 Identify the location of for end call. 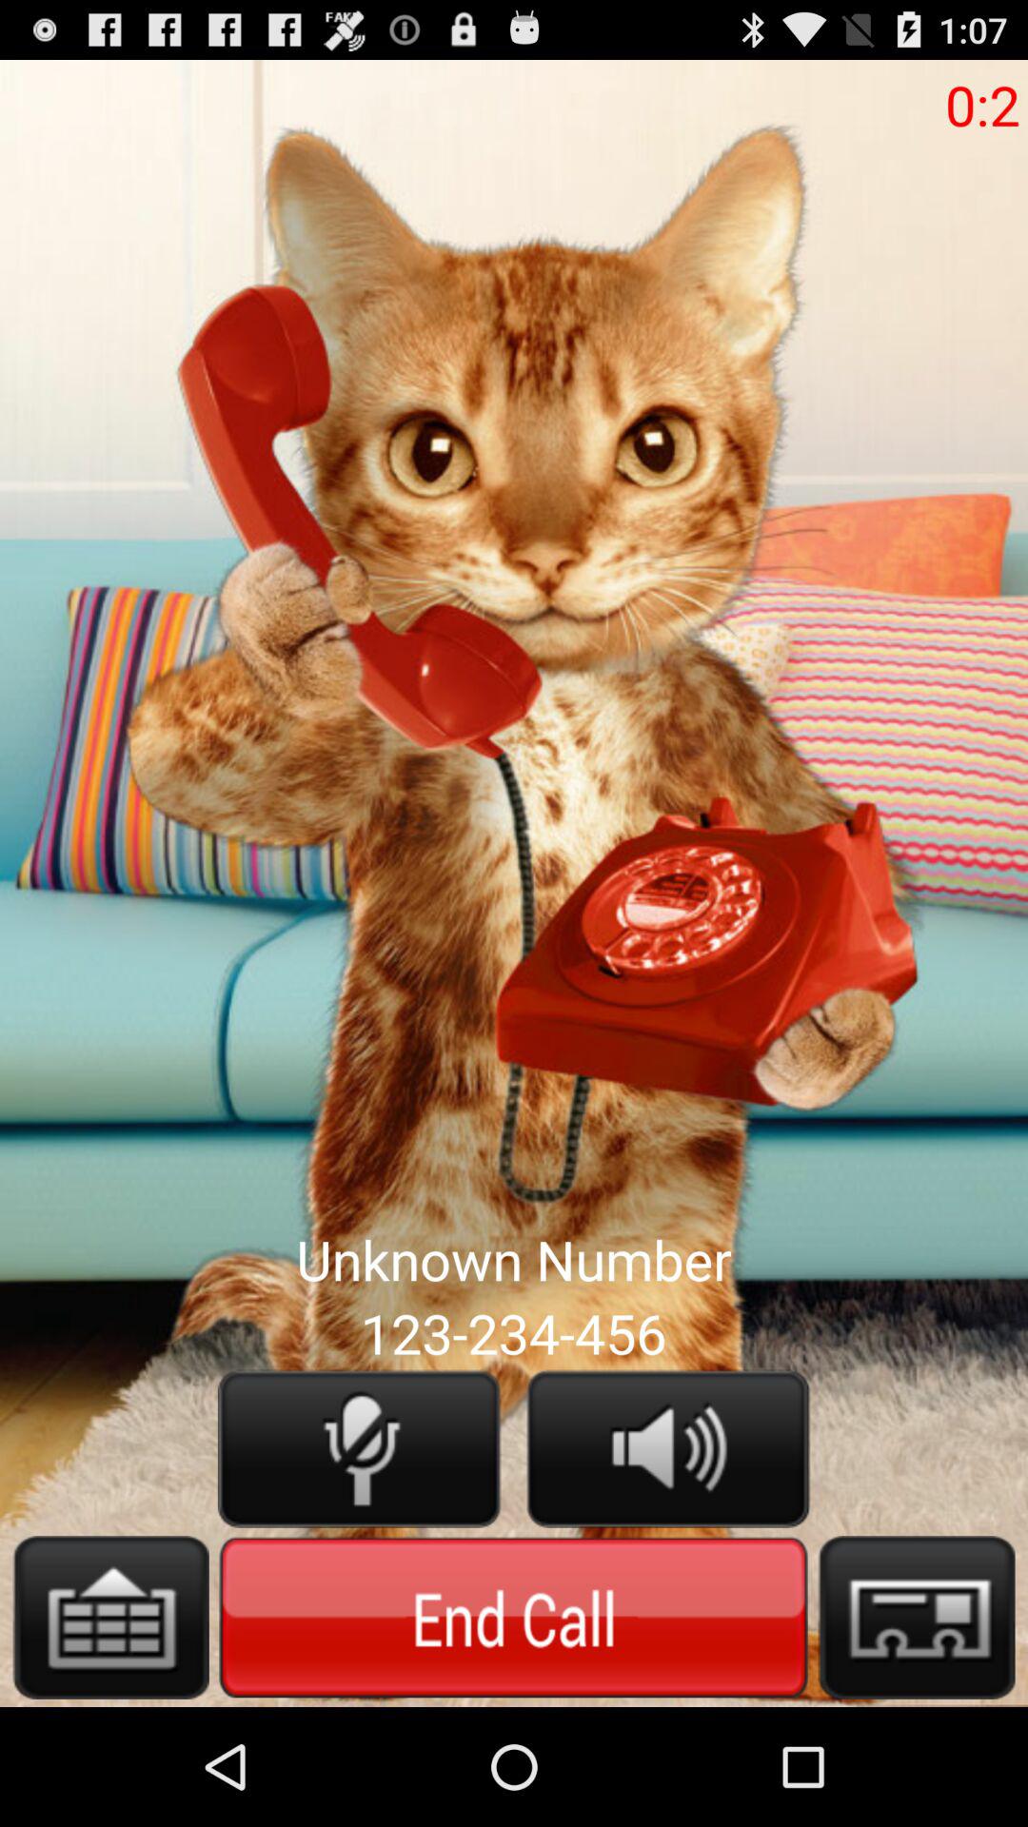
(514, 1617).